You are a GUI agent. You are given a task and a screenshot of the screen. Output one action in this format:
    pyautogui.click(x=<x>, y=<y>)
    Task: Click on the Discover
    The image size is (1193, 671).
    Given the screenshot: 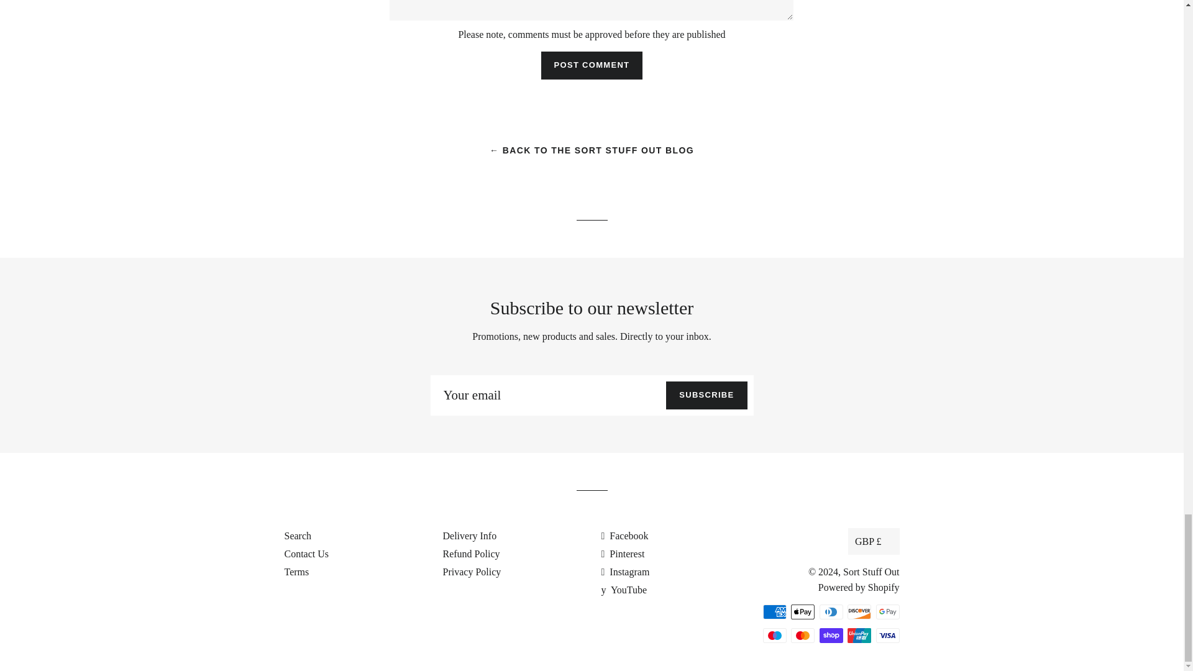 What is the action you would take?
    pyautogui.click(x=859, y=611)
    